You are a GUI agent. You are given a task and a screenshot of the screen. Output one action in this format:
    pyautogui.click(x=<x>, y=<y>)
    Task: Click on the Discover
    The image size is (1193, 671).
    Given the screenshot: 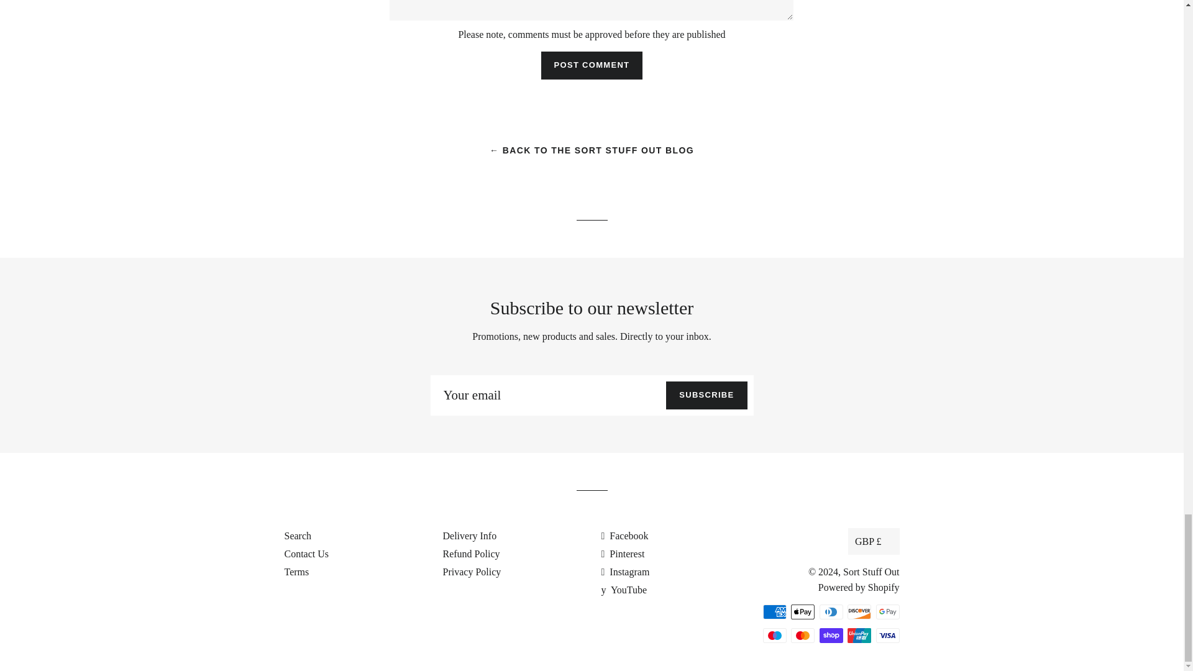 What is the action you would take?
    pyautogui.click(x=859, y=611)
    